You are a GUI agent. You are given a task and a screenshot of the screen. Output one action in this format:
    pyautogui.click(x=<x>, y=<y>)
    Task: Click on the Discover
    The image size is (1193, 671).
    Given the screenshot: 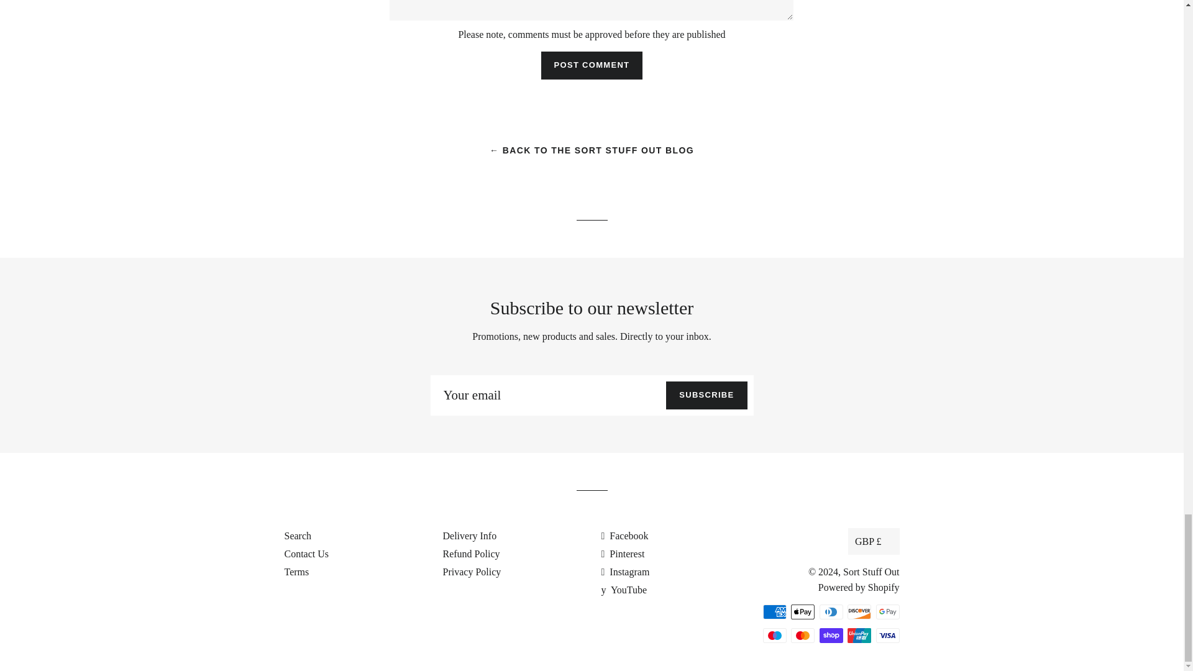 What is the action you would take?
    pyautogui.click(x=859, y=611)
    